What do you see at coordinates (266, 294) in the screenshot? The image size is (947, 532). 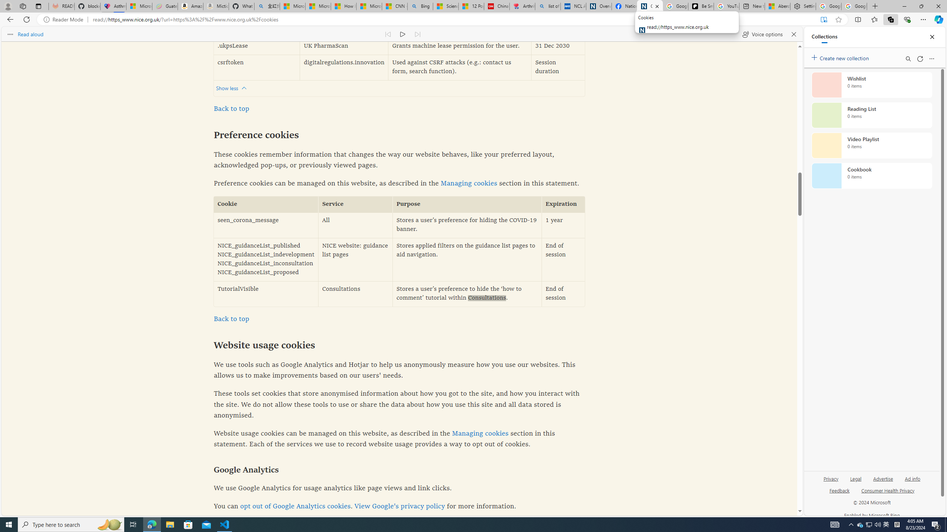 I see `TutorialVisible` at bounding box center [266, 294].